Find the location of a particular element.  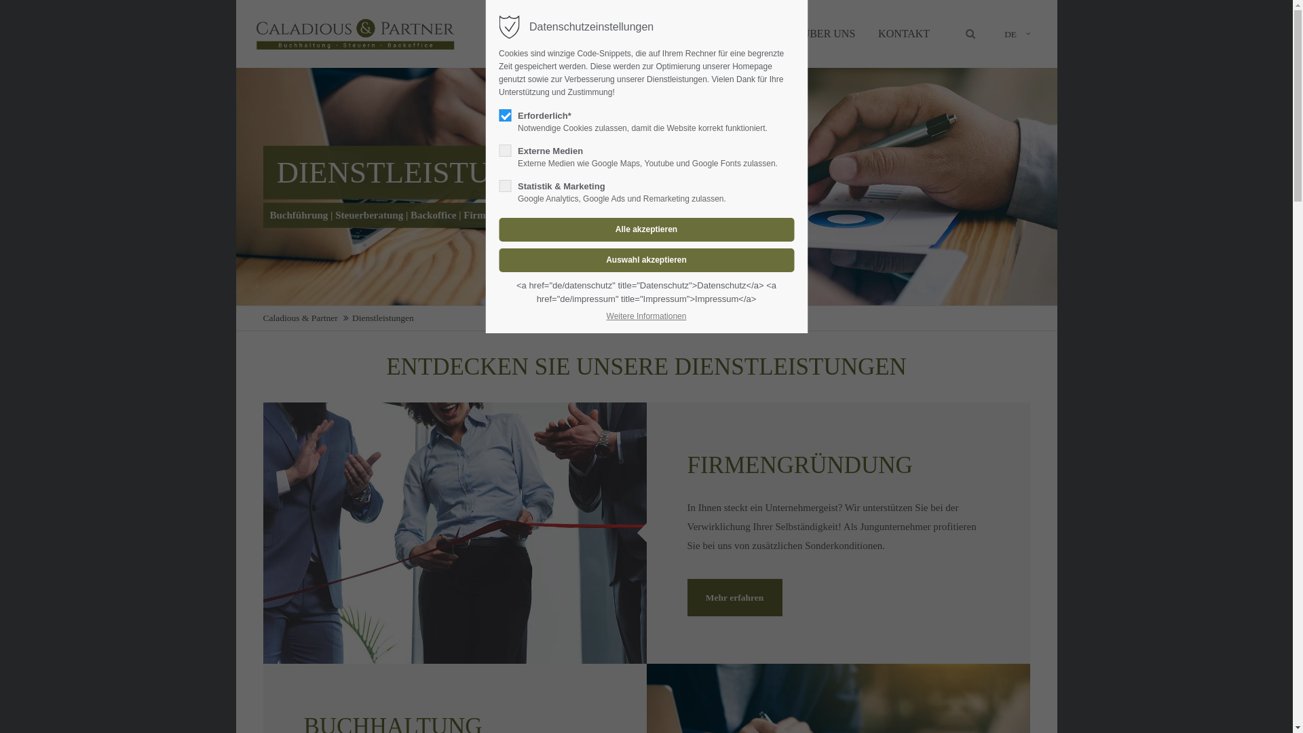

Dienstleistungen is located at coordinates (383, 318).